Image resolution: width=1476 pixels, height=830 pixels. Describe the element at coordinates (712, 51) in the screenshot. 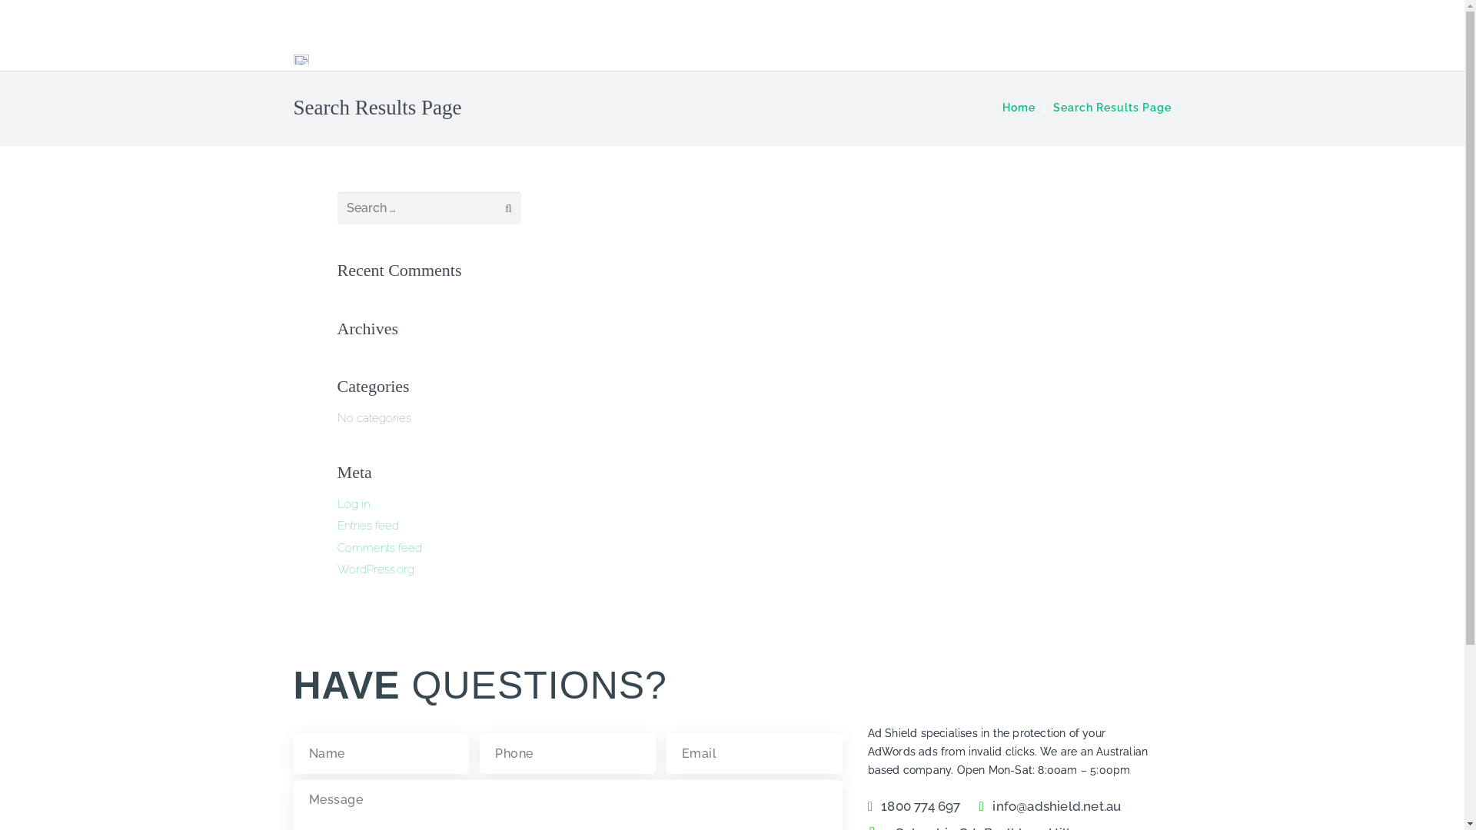

I see `How It Works` at that location.